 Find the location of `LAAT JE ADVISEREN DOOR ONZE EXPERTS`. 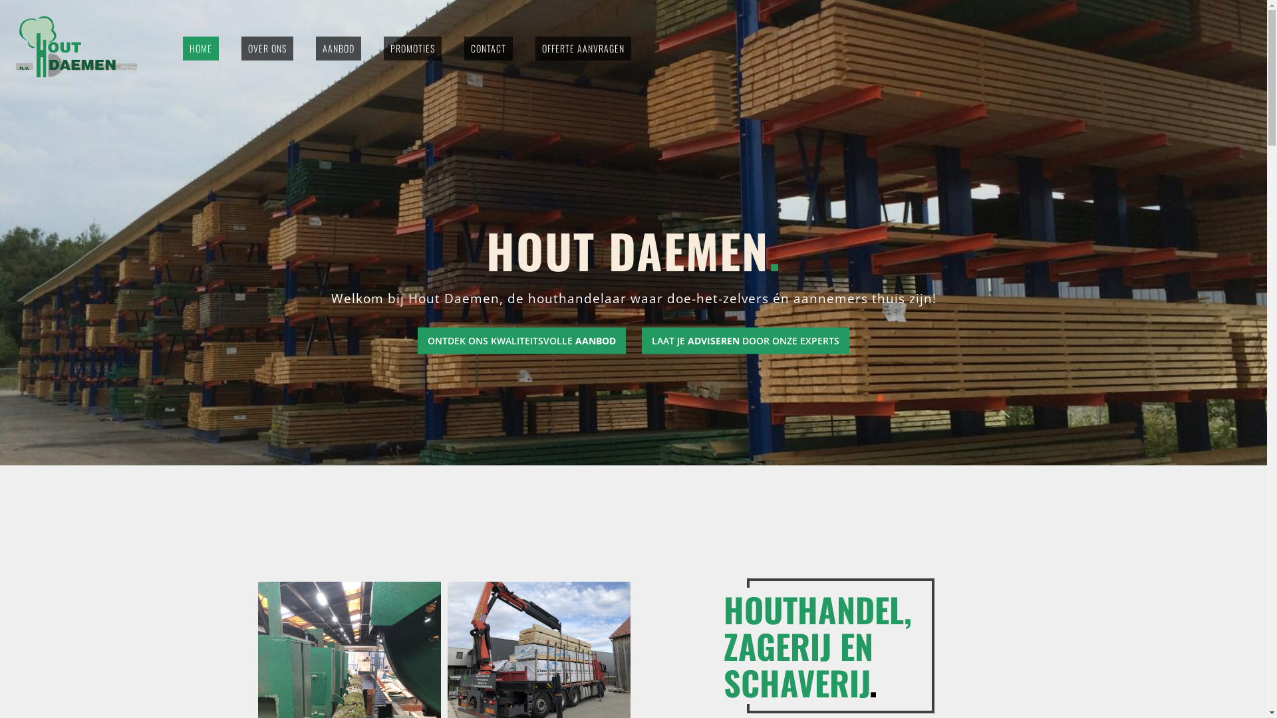

LAAT JE ADVISEREN DOOR ONZE EXPERTS is located at coordinates (745, 340).